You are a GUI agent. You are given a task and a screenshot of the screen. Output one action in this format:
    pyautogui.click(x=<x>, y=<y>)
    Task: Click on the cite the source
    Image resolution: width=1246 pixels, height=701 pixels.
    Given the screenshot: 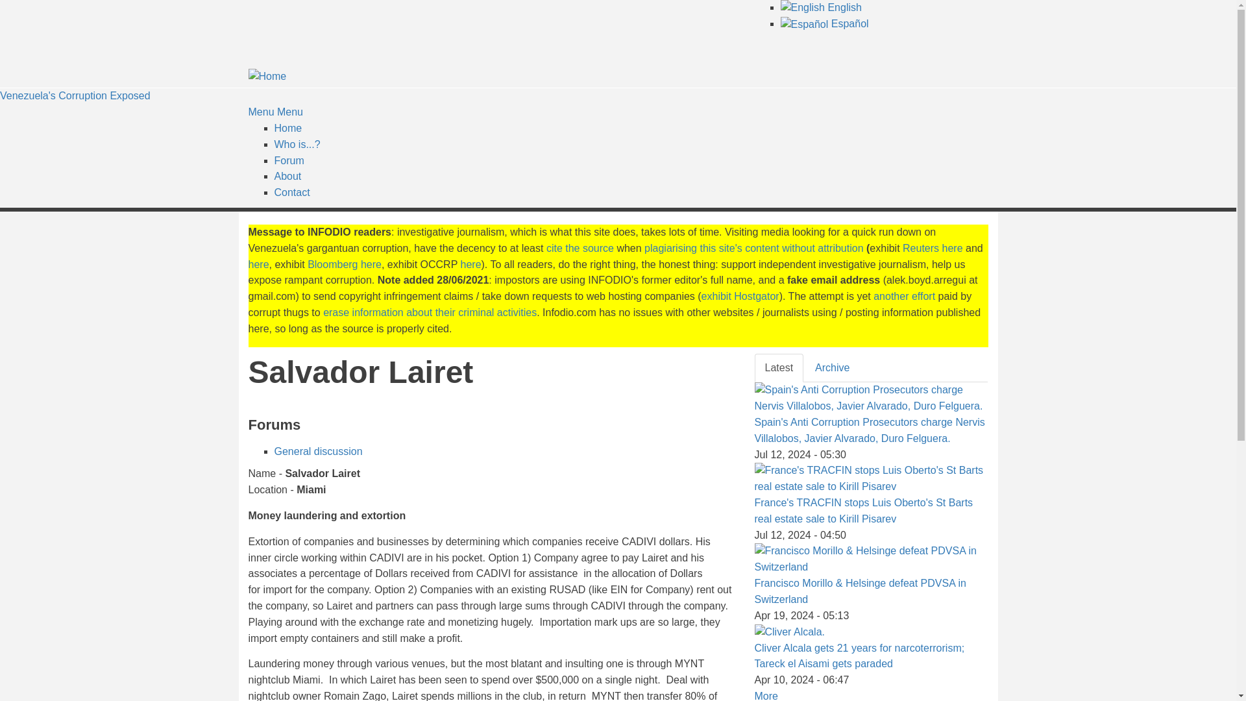 What is the action you would take?
    pyautogui.click(x=580, y=248)
    